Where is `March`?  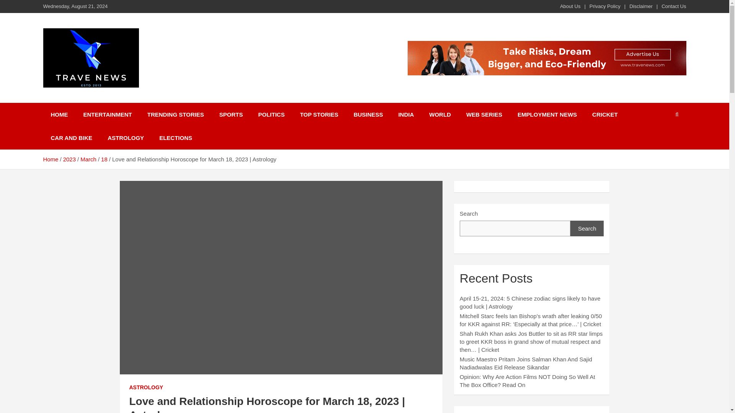
March is located at coordinates (88, 159).